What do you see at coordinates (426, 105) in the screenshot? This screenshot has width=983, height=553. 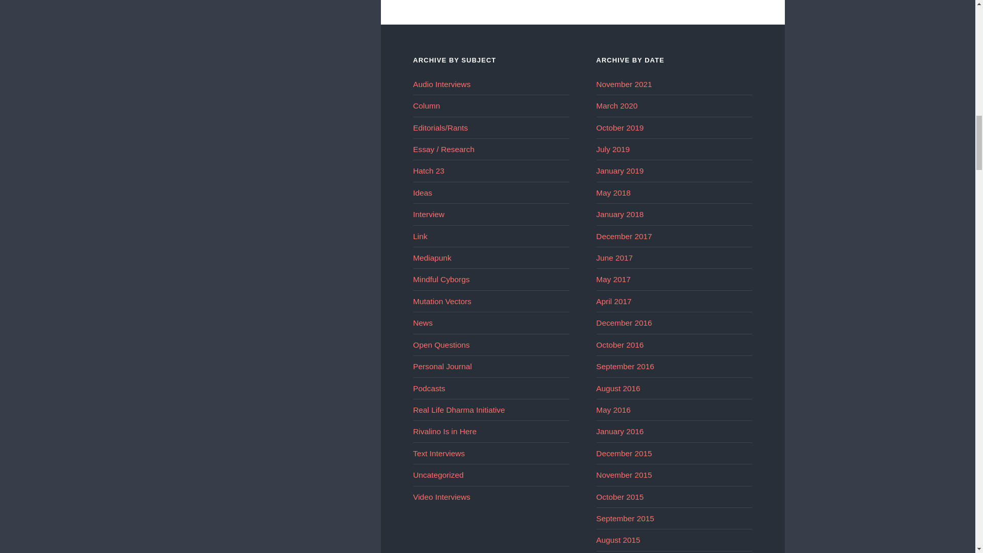 I see `Column` at bounding box center [426, 105].